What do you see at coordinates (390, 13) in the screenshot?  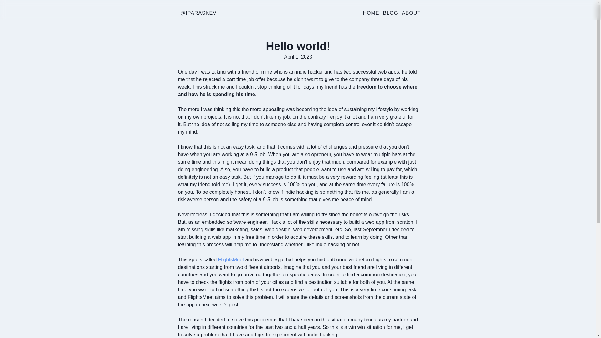 I see `BLOG` at bounding box center [390, 13].